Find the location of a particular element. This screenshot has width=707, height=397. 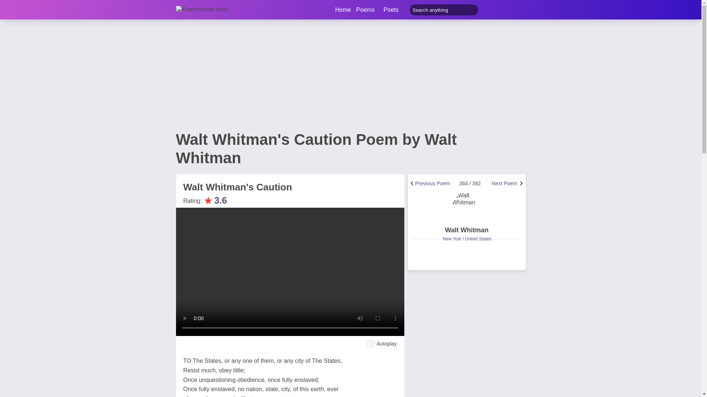

PoemHunter.com: Poems - Poets - Poetry is located at coordinates (343, 10).